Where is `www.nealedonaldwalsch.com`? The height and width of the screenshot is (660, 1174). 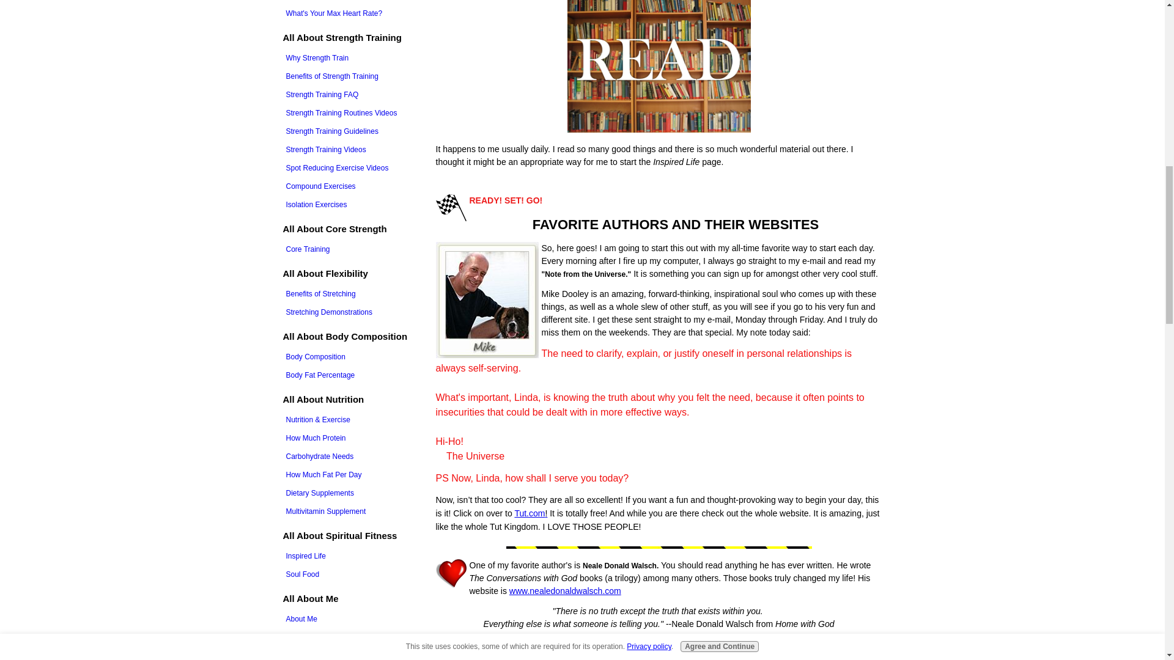
www.nealedonaldwalsch.com is located at coordinates (565, 591).